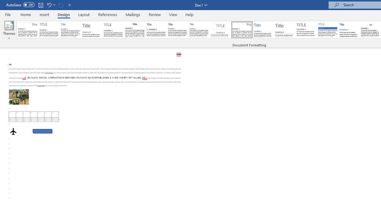 The width and height of the screenshot is (381, 214). Describe the element at coordinates (327, 30) in the screenshot. I see `Shaded` at that location.